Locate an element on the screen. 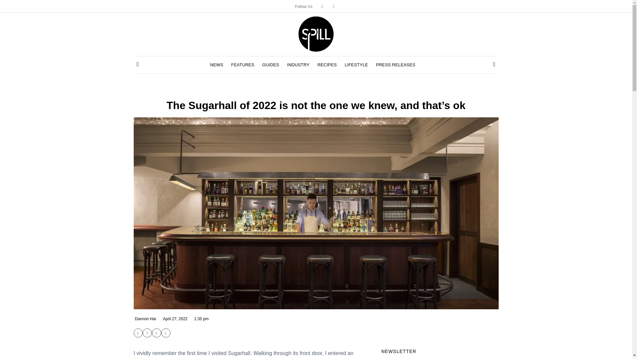 The height and width of the screenshot is (358, 637). April 27, 2022 is located at coordinates (175, 319).